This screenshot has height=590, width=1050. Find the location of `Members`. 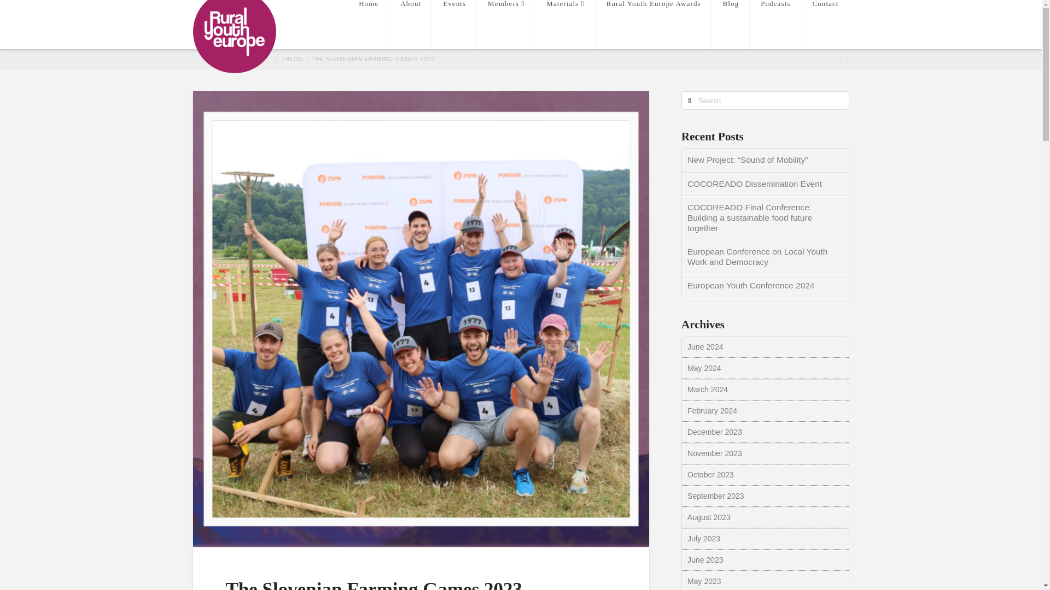

Members is located at coordinates (506, 24).